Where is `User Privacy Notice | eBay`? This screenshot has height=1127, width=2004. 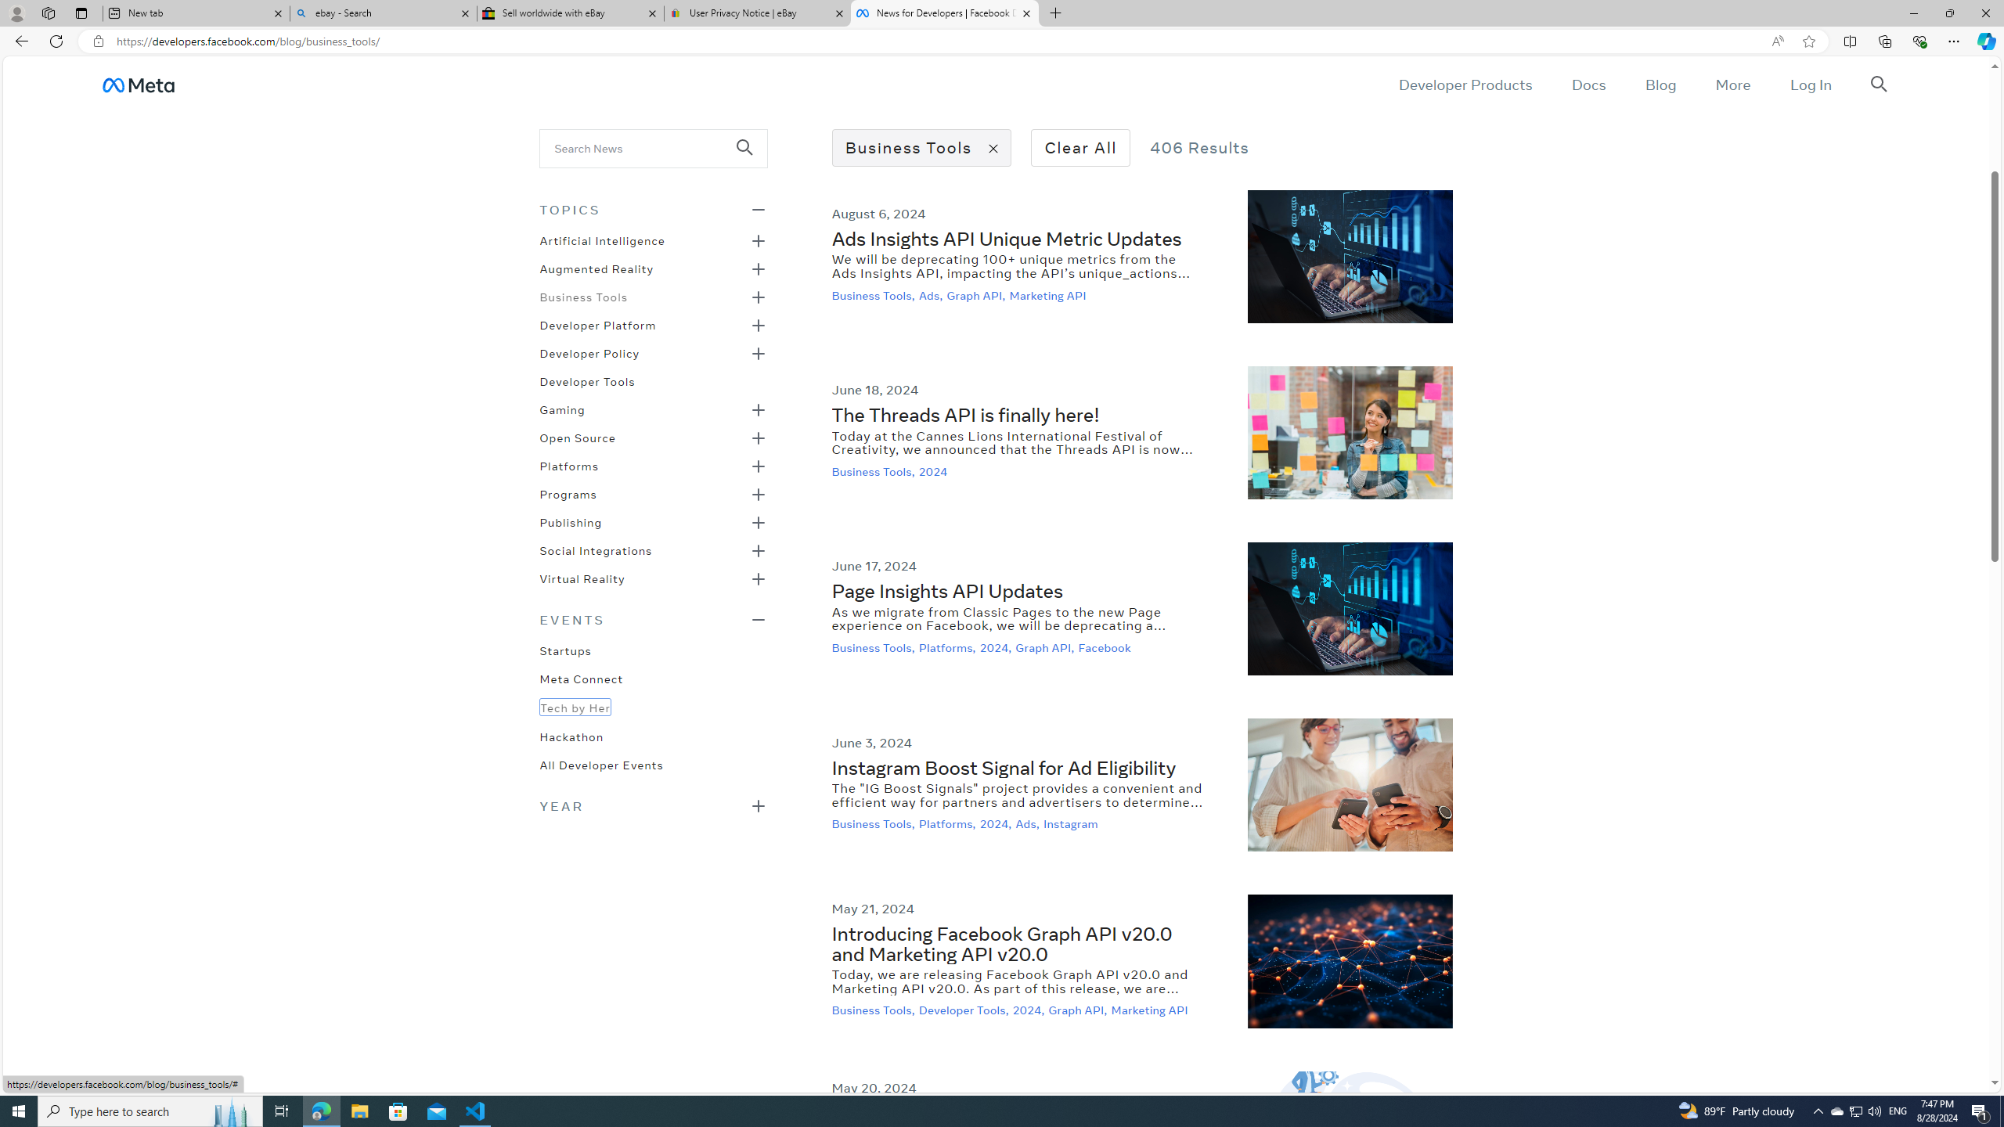
User Privacy Notice | eBay is located at coordinates (757, 13).